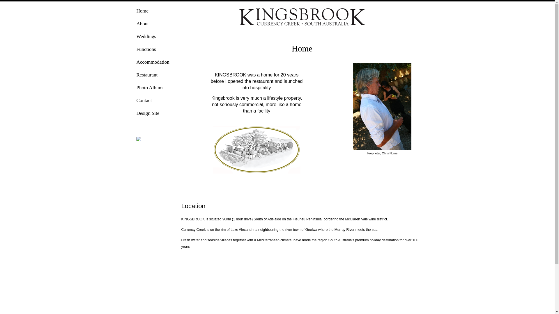  What do you see at coordinates (155, 76) in the screenshot?
I see `Restaurant` at bounding box center [155, 76].